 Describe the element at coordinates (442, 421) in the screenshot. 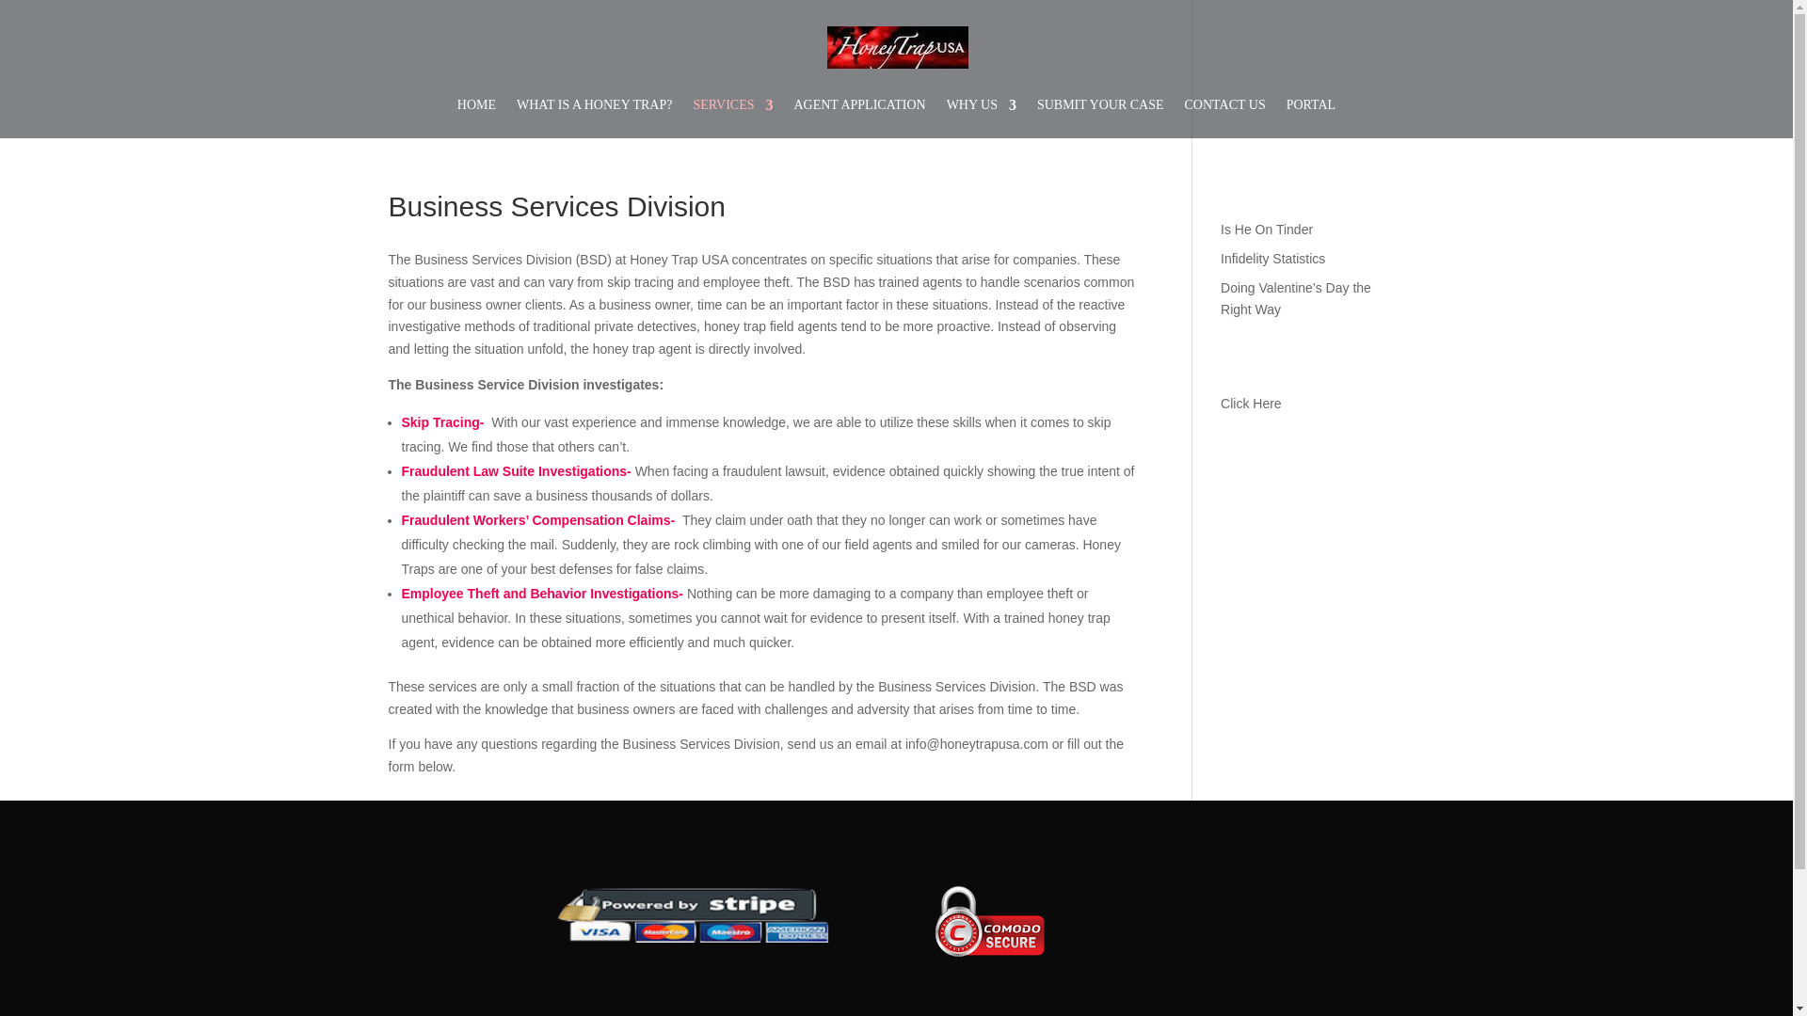

I see `Skip Tracing` at that location.